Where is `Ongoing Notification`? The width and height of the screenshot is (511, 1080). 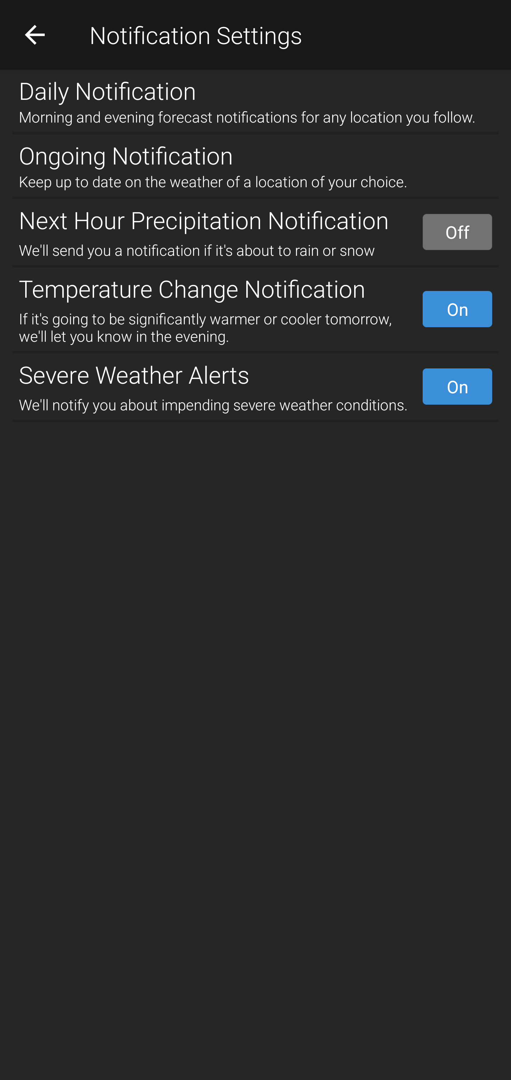
Ongoing Notification is located at coordinates (255, 153).